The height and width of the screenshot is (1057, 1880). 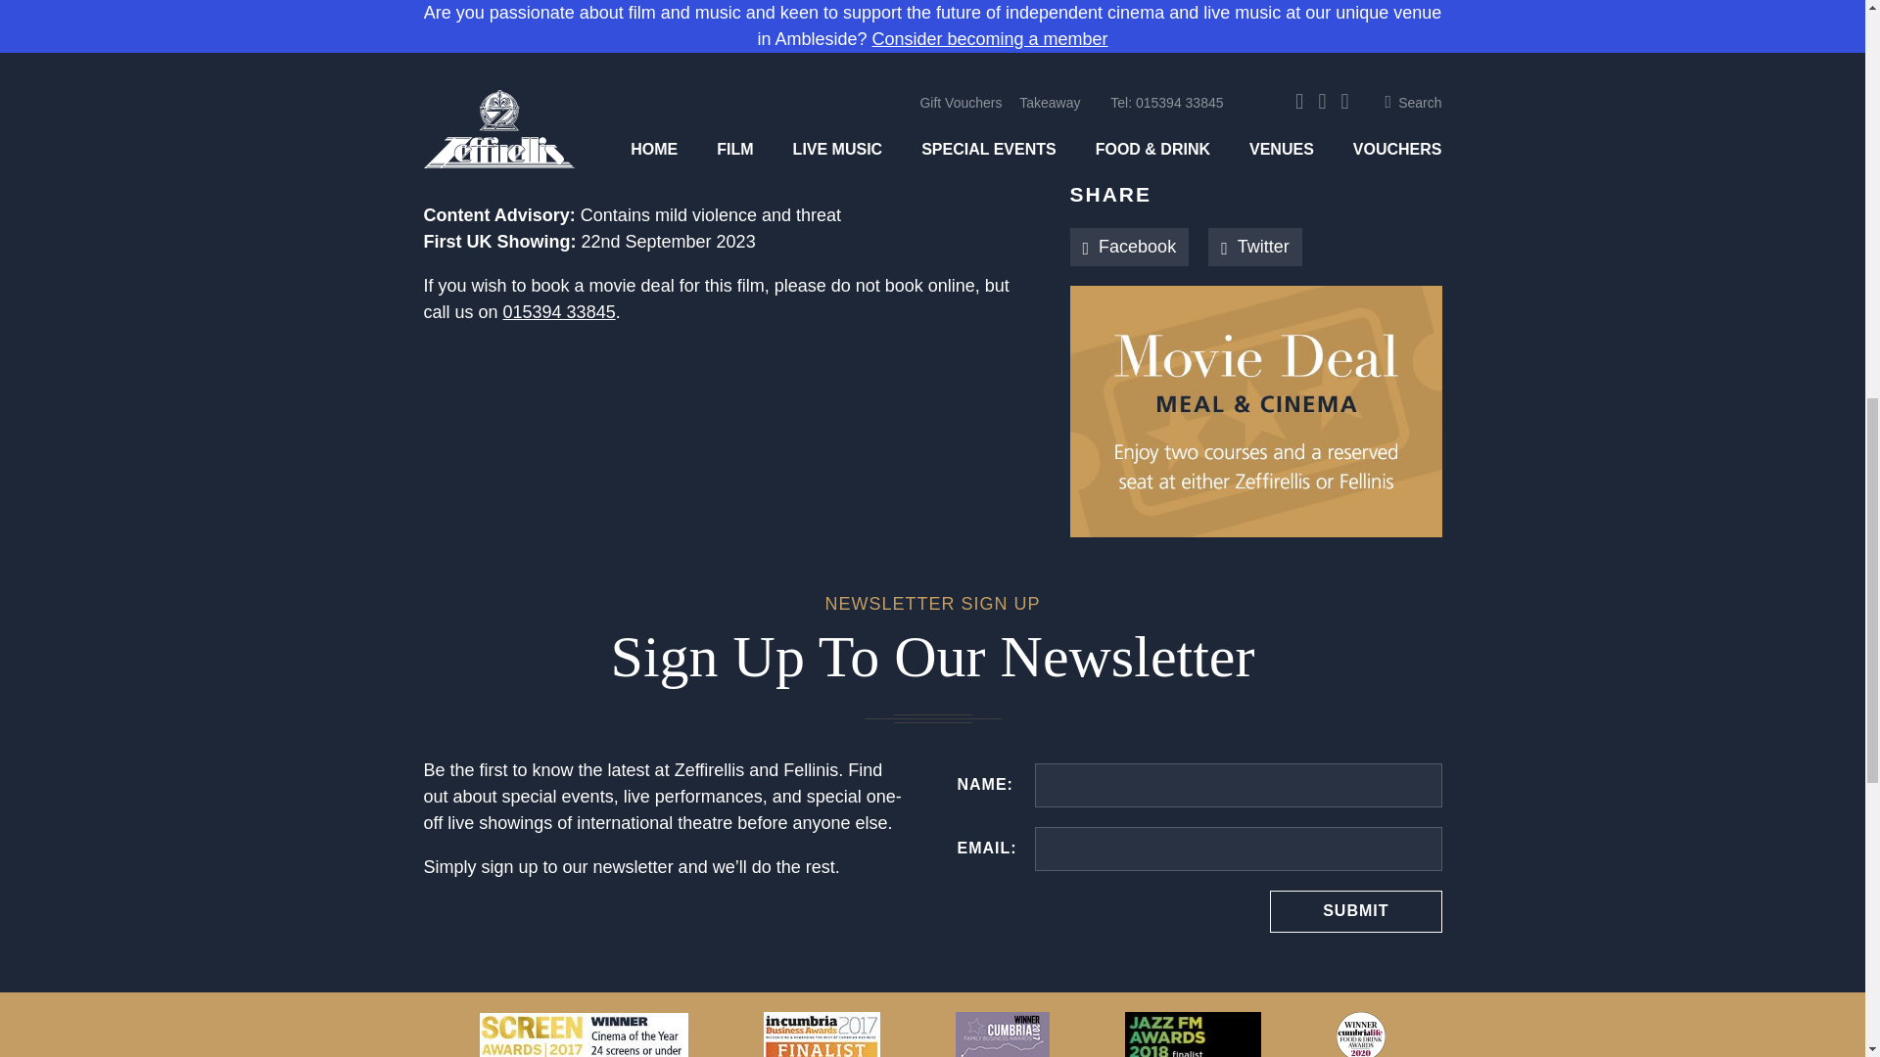 What do you see at coordinates (883, 411) in the screenshot?
I see `Movie Deal` at bounding box center [883, 411].